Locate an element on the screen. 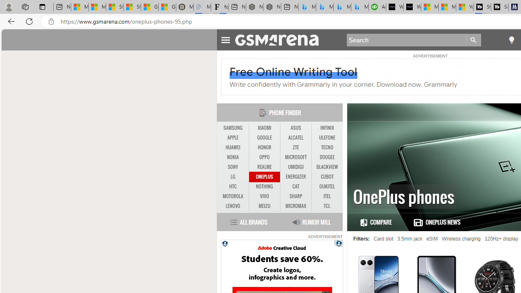 This screenshot has width=521, height=293. Go is located at coordinates (474, 40).